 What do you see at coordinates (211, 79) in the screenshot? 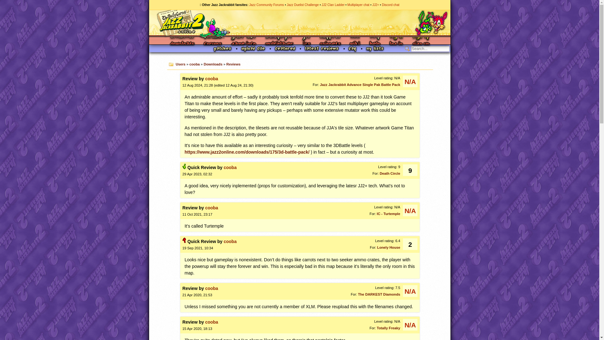
I see `cooba` at bounding box center [211, 79].